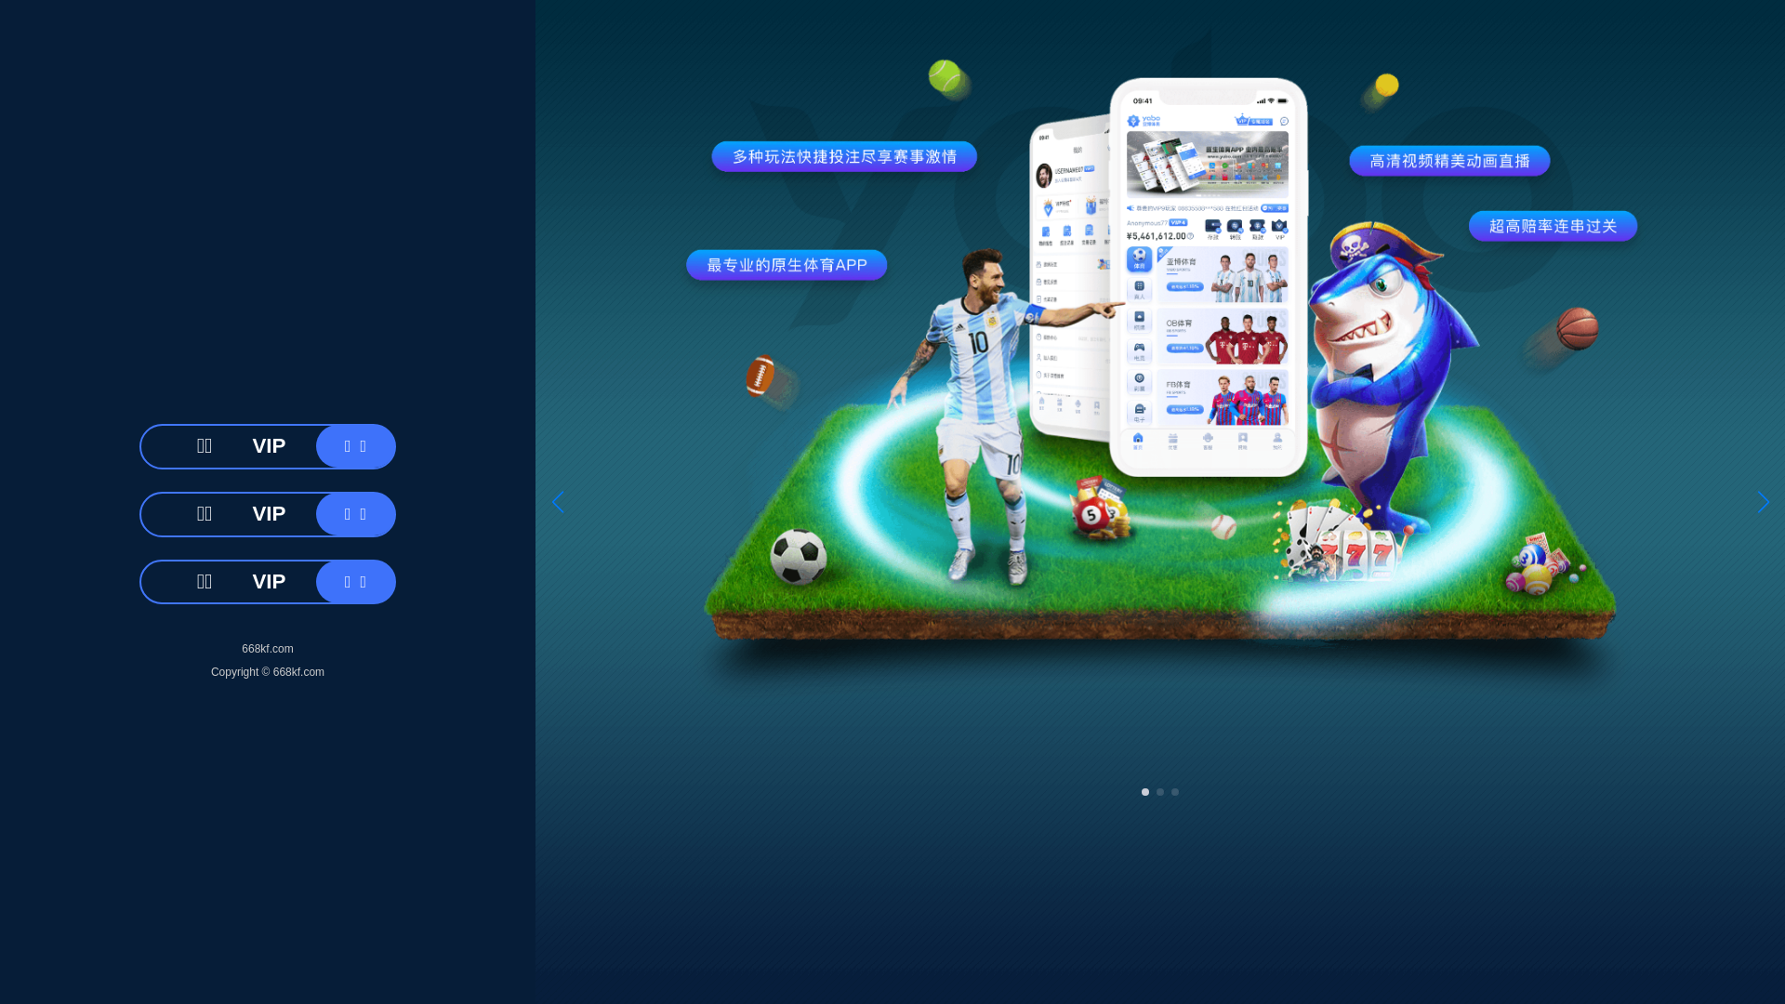 This screenshot has width=1785, height=1004. I want to click on Previous, so click(80, 452).